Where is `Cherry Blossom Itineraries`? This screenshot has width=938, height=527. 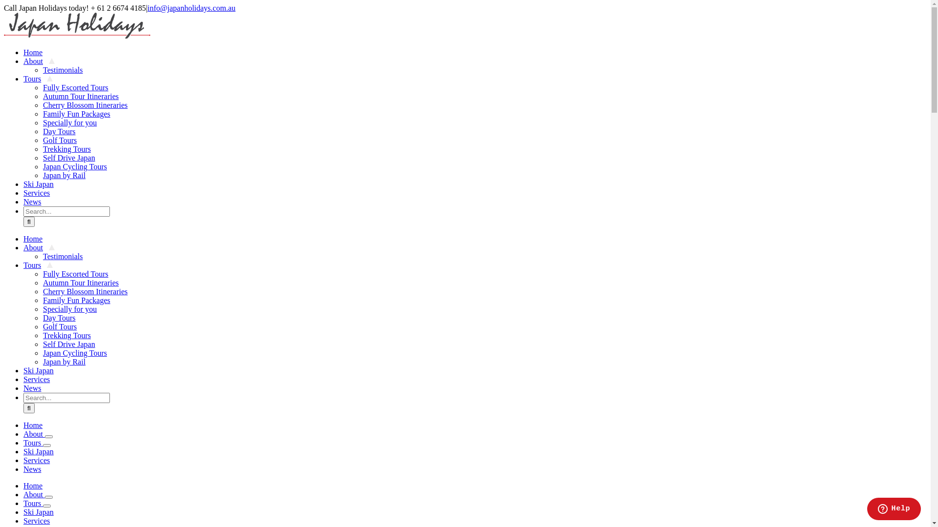
Cherry Blossom Itineraries is located at coordinates (85, 292).